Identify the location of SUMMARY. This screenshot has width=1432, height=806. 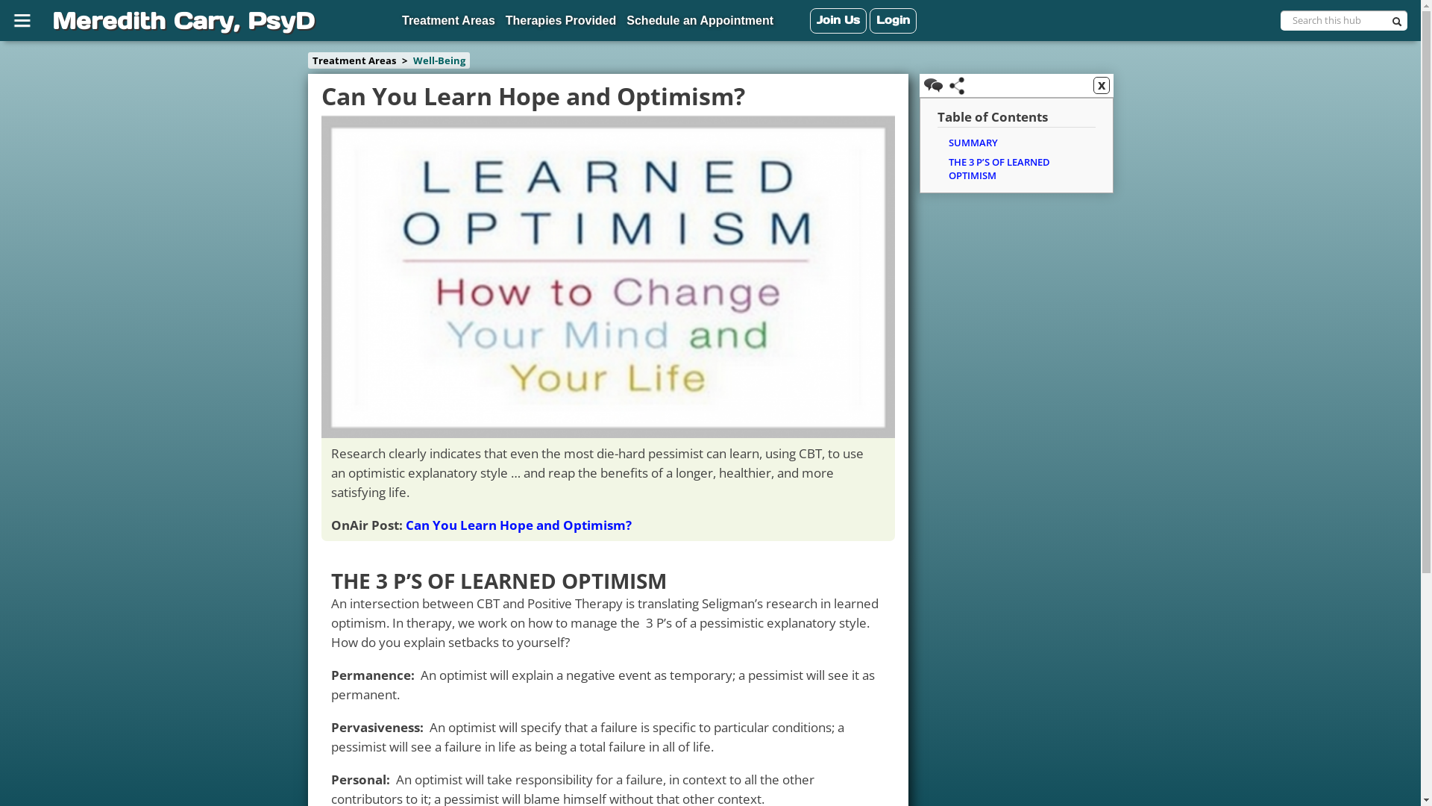
(973, 143).